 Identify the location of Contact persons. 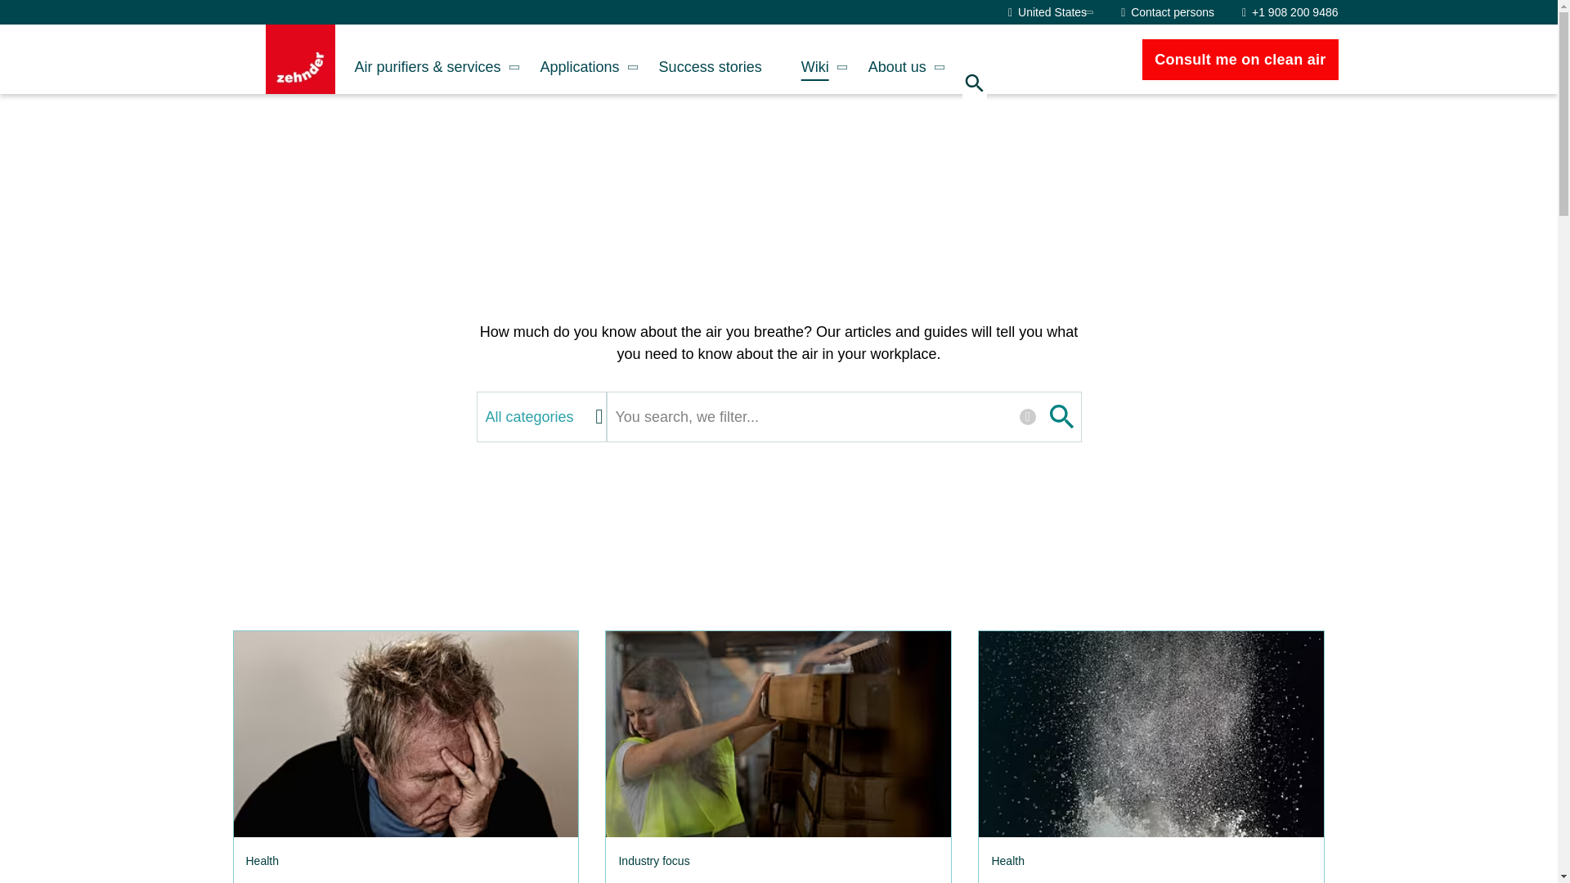
(1167, 11).